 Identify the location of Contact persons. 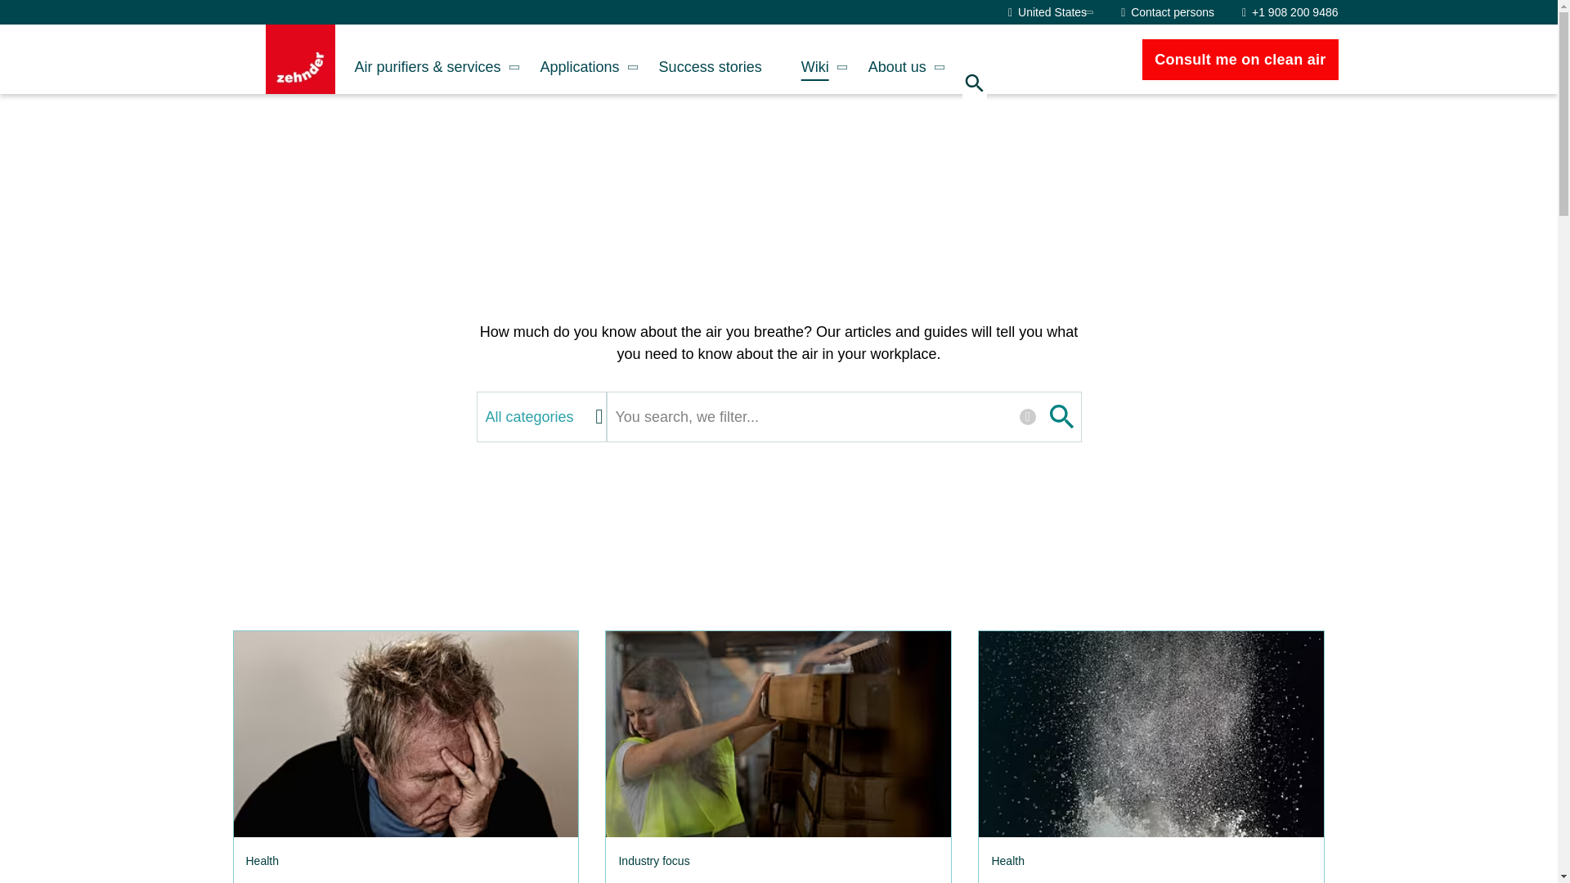
(1167, 11).